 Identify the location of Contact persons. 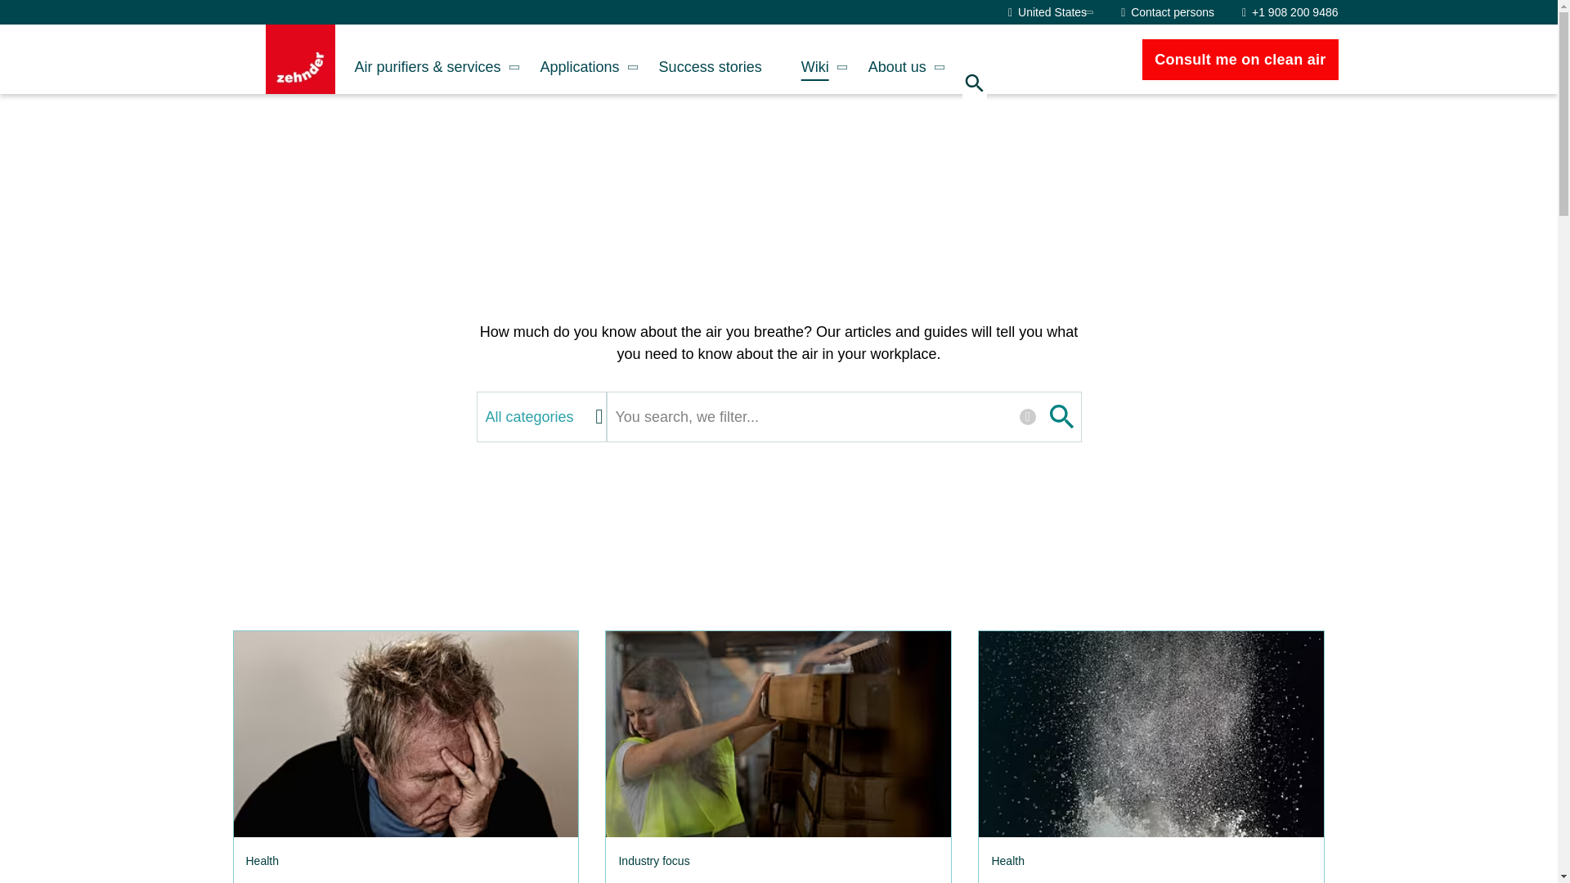
(1167, 11).